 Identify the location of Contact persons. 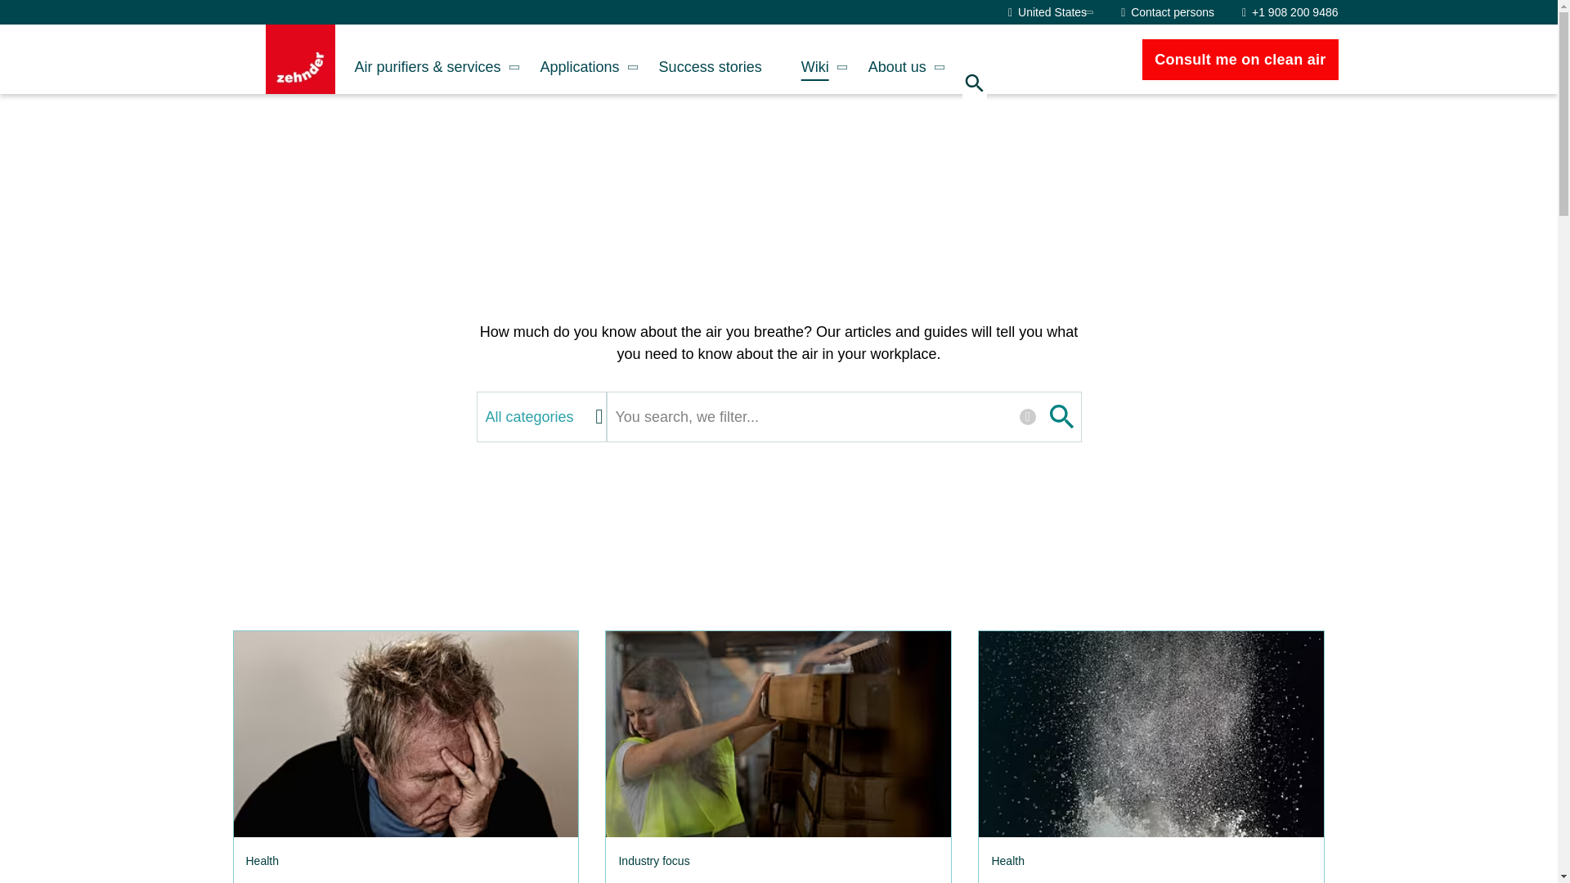
(1167, 11).